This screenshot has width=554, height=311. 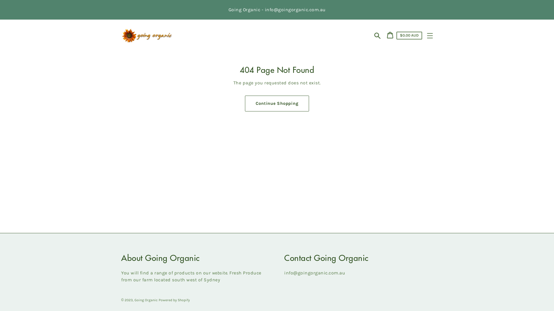 I want to click on Continue Shopping, so click(x=277, y=104).